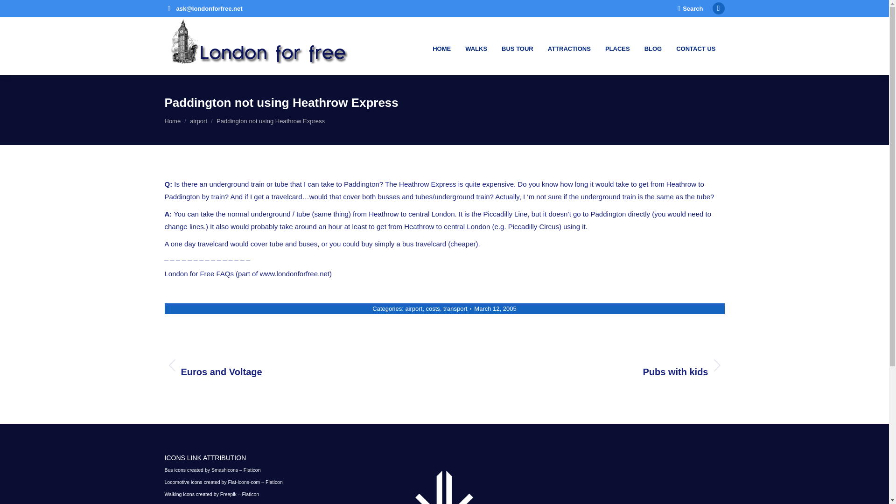  Describe the element at coordinates (297, 365) in the screenshot. I see `costs` at that location.